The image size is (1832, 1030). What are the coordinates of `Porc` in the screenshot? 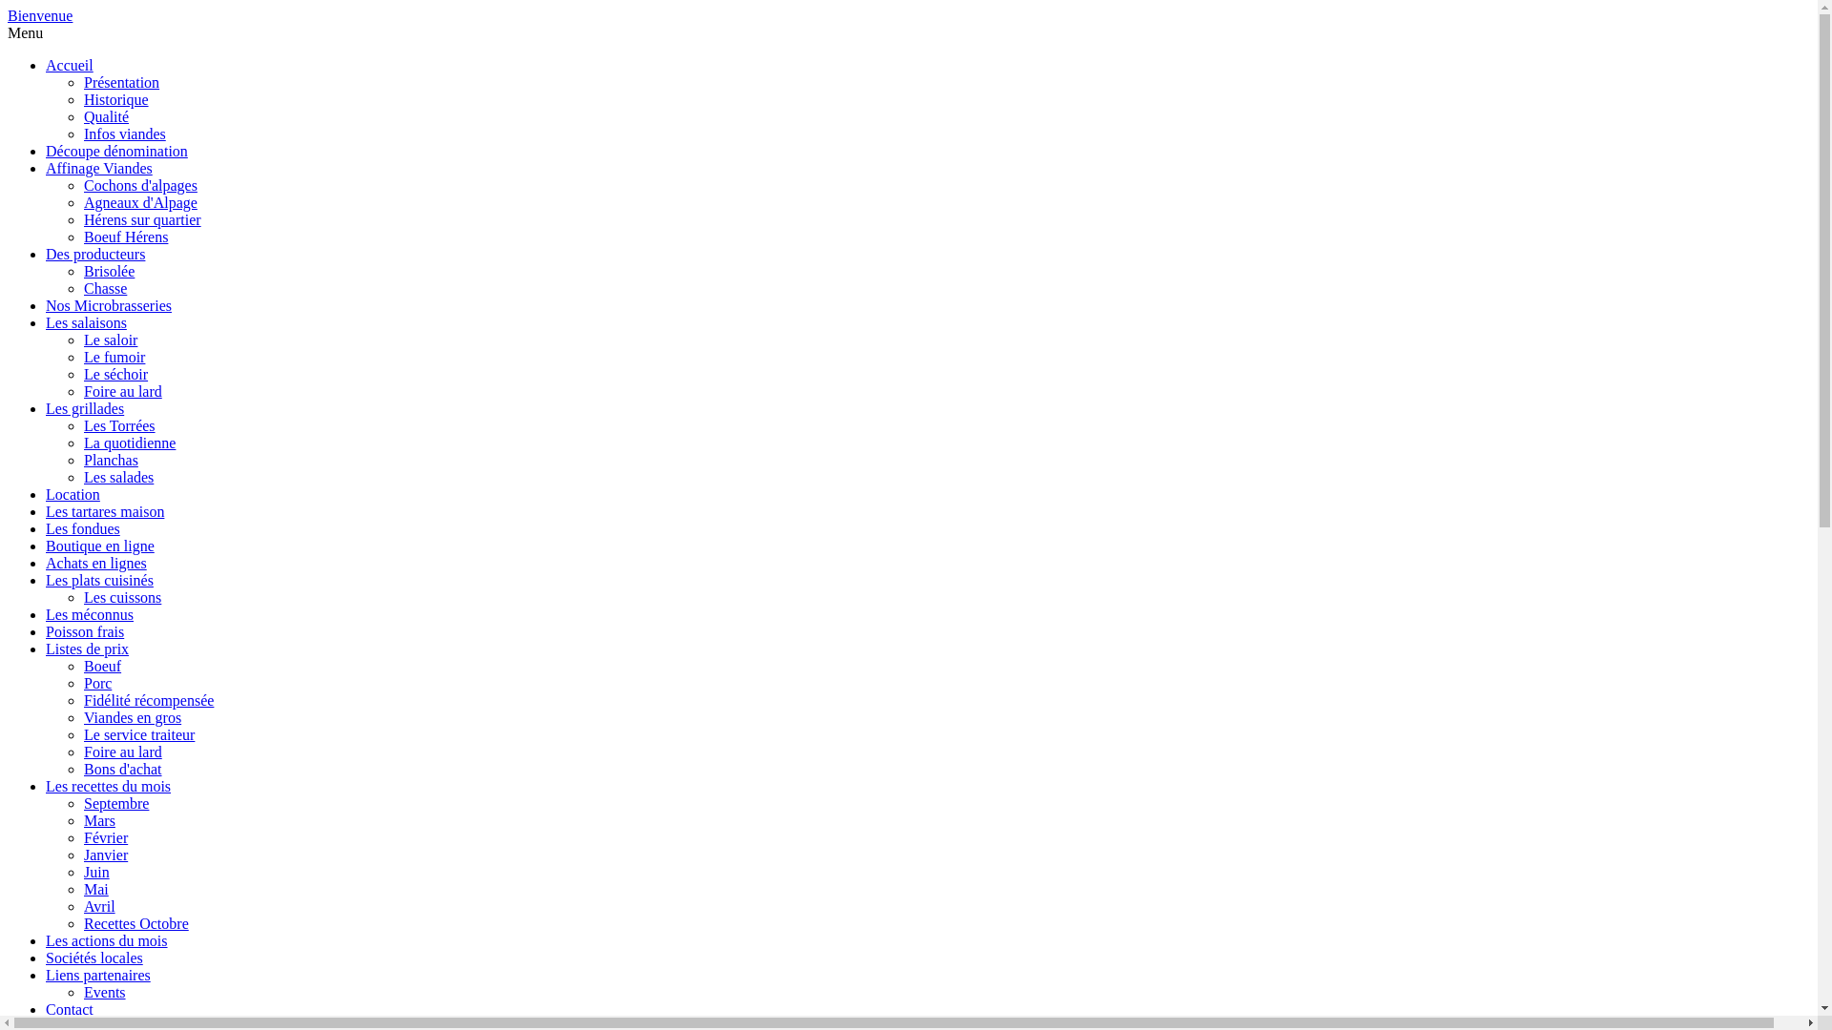 It's located at (97, 683).